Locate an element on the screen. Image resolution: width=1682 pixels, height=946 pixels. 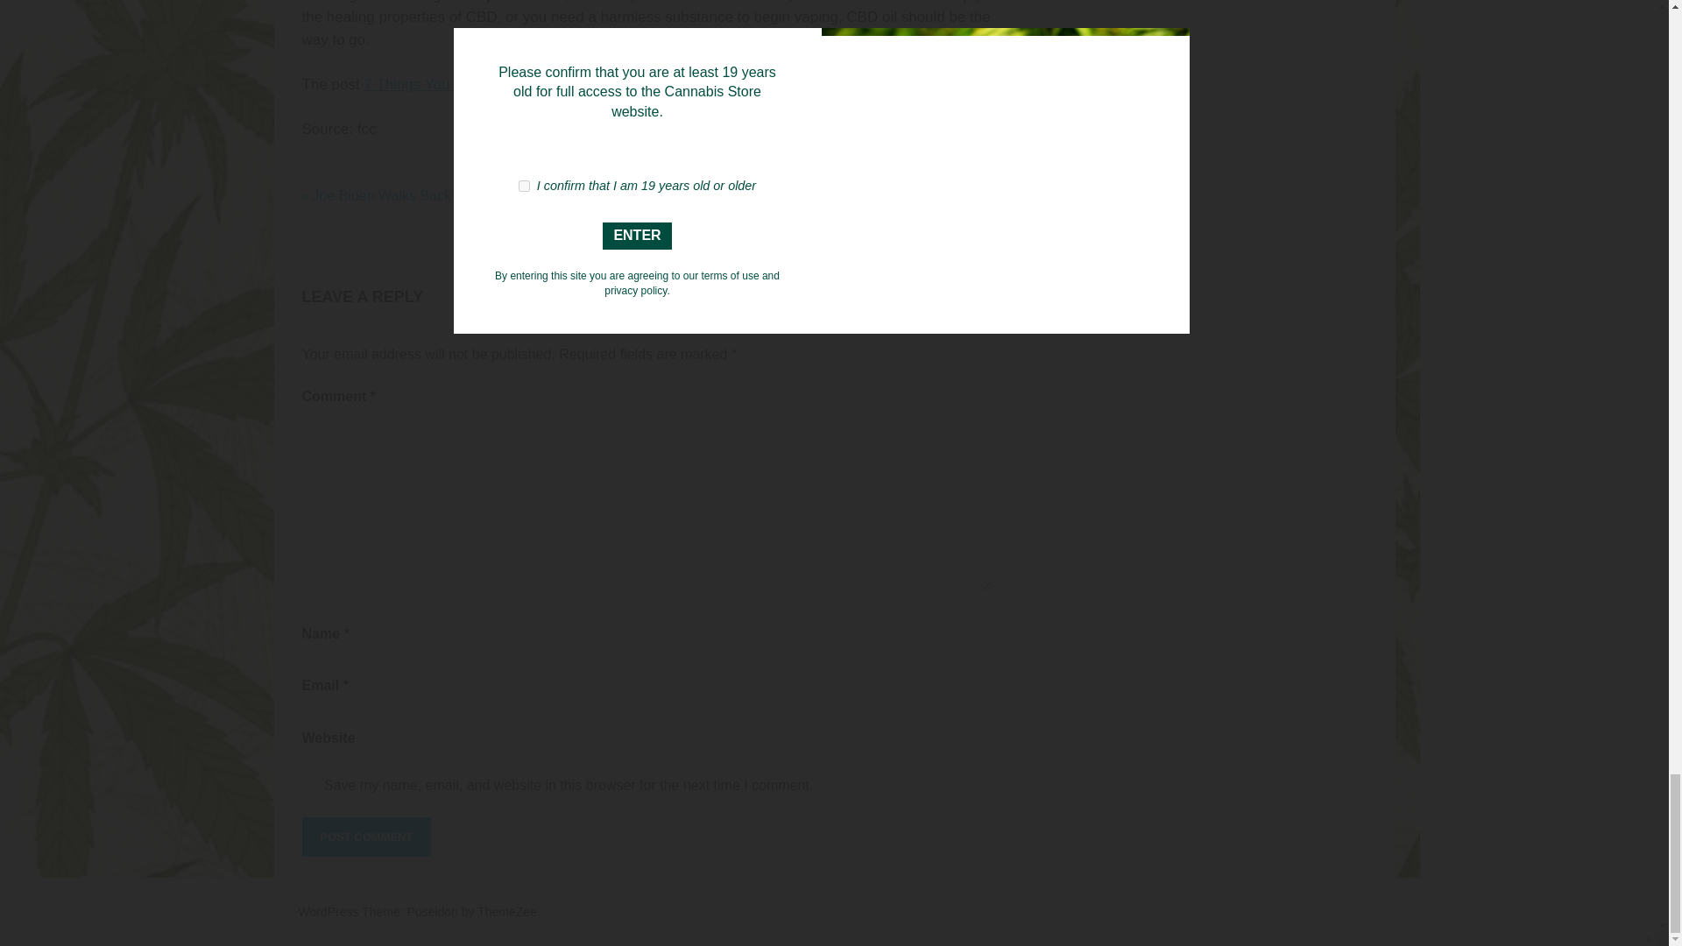
Post Comment is located at coordinates (365, 837).